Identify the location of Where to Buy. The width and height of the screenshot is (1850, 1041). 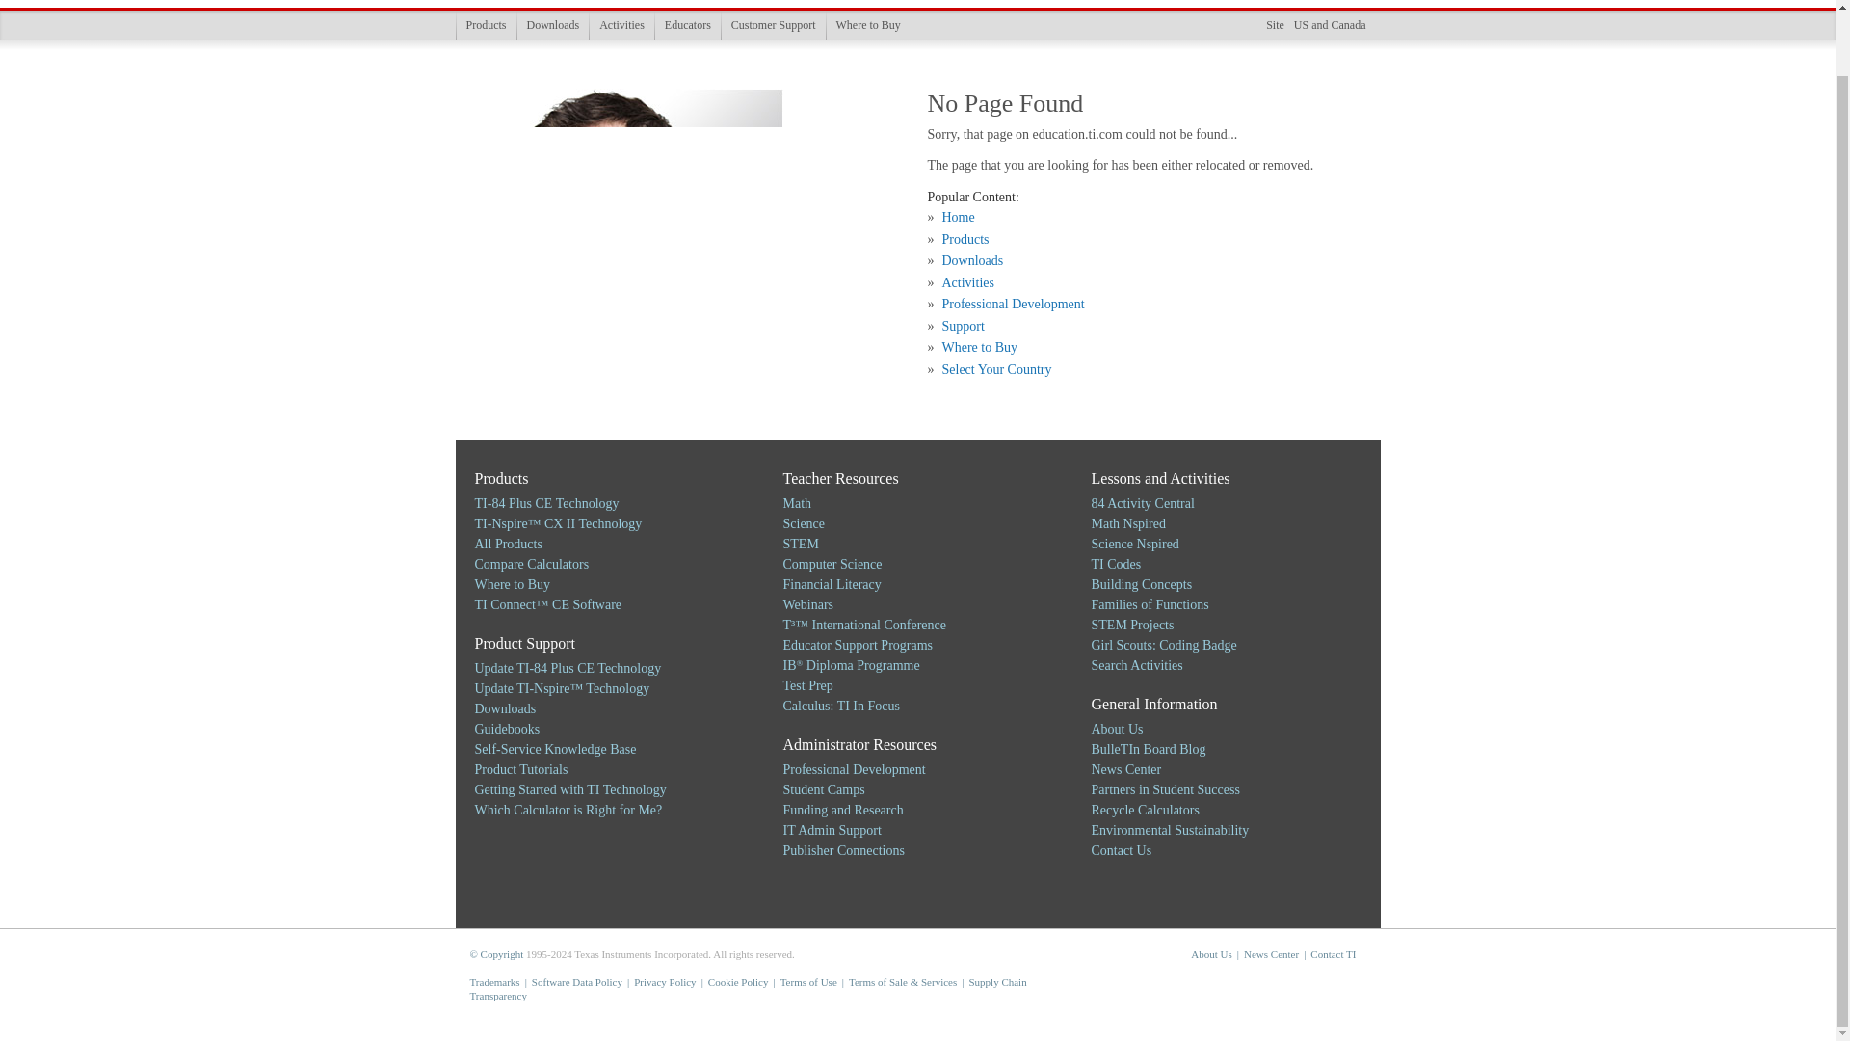
(511, 584).